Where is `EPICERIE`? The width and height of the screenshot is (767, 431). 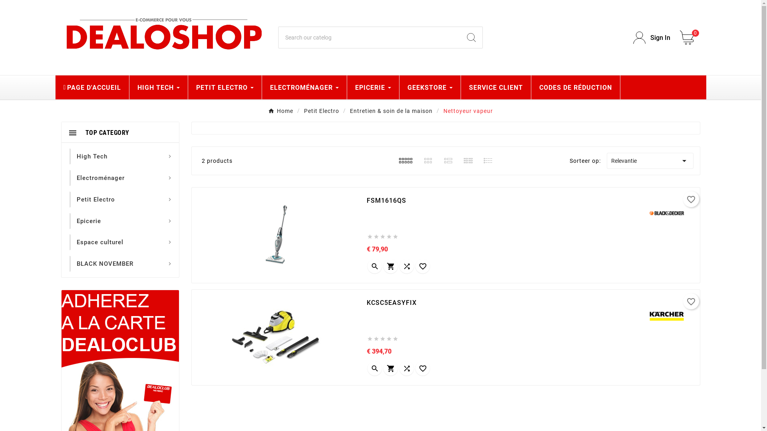
EPICERIE is located at coordinates (373, 87).